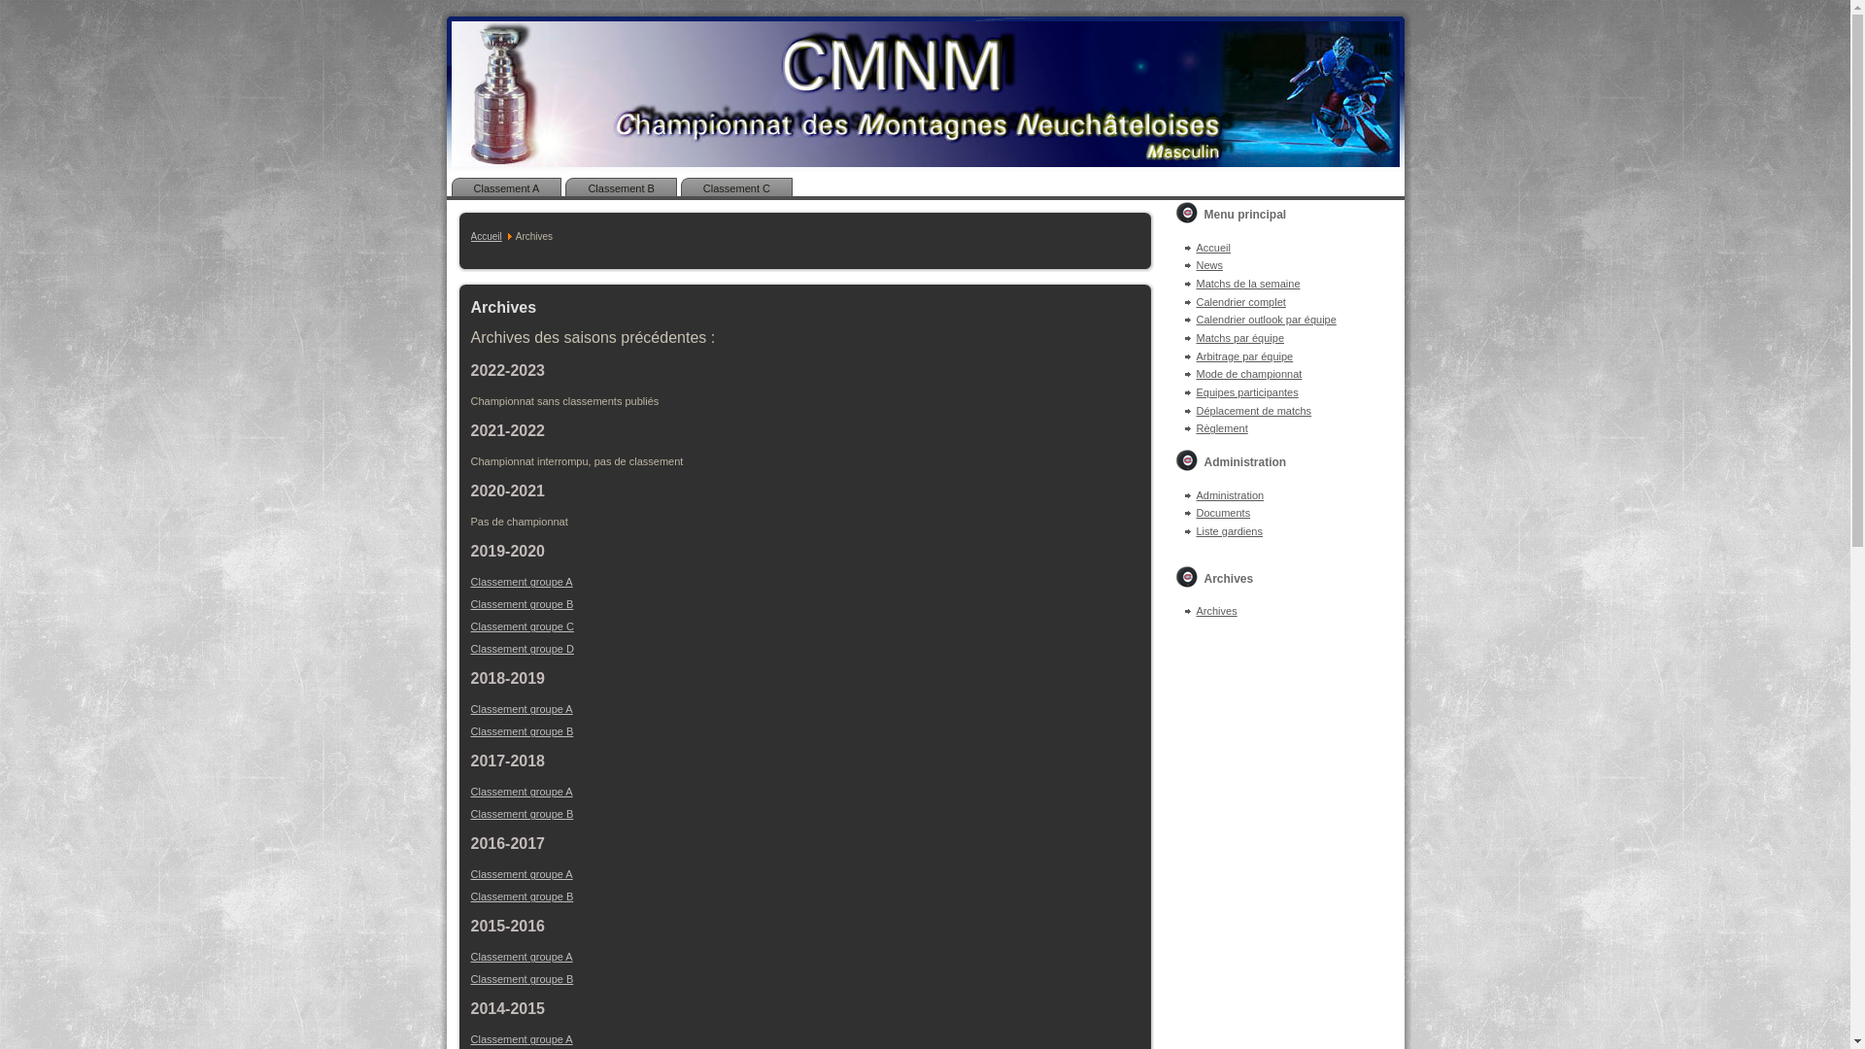 This screenshot has width=1865, height=1049. Describe the element at coordinates (506, 188) in the screenshot. I see `Classement A` at that location.